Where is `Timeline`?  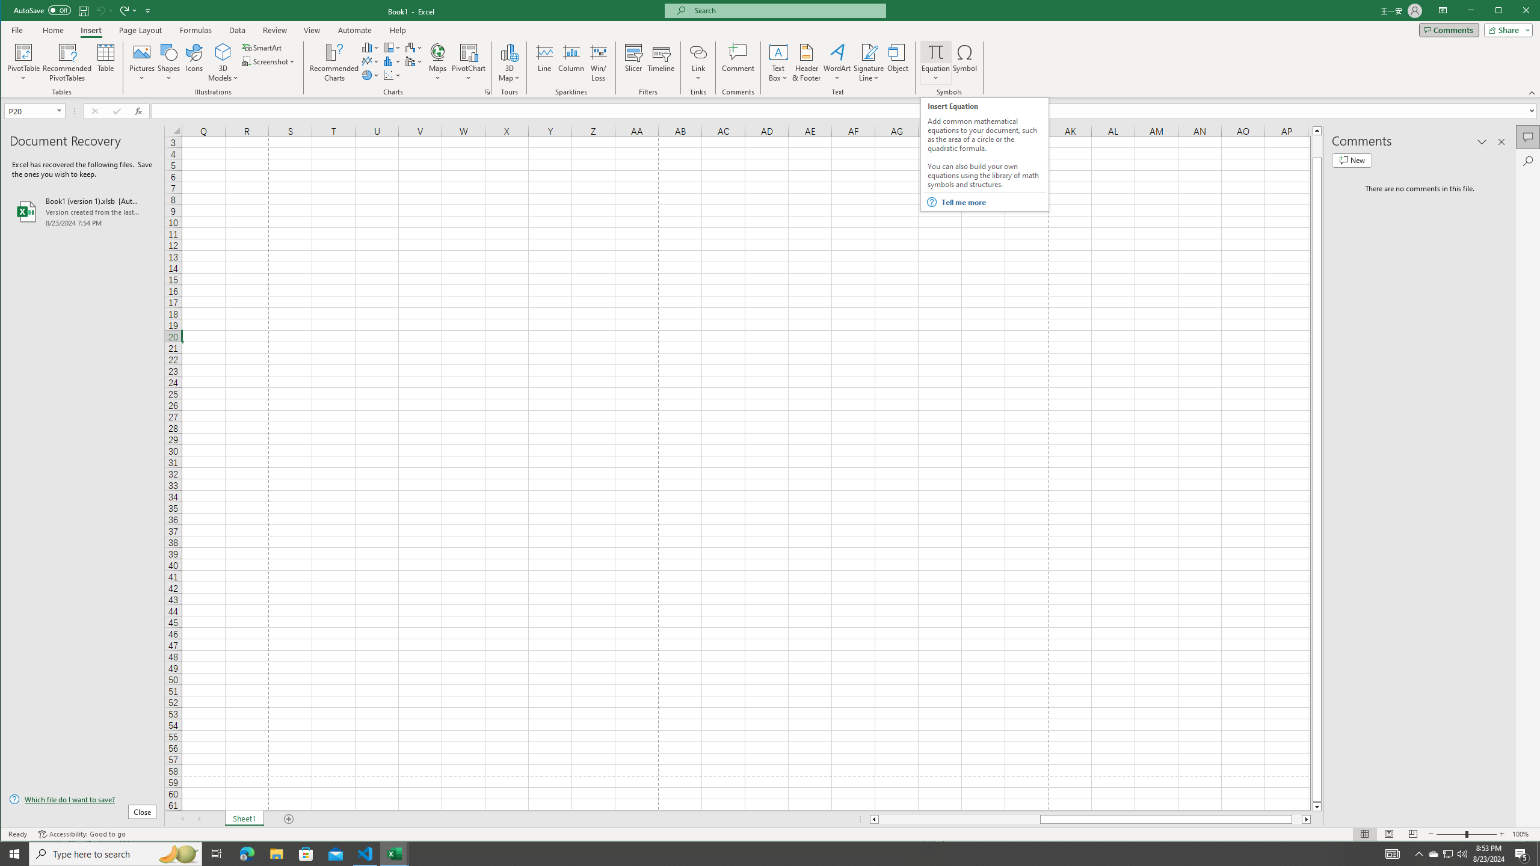 Timeline is located at coordinates (661, 63).